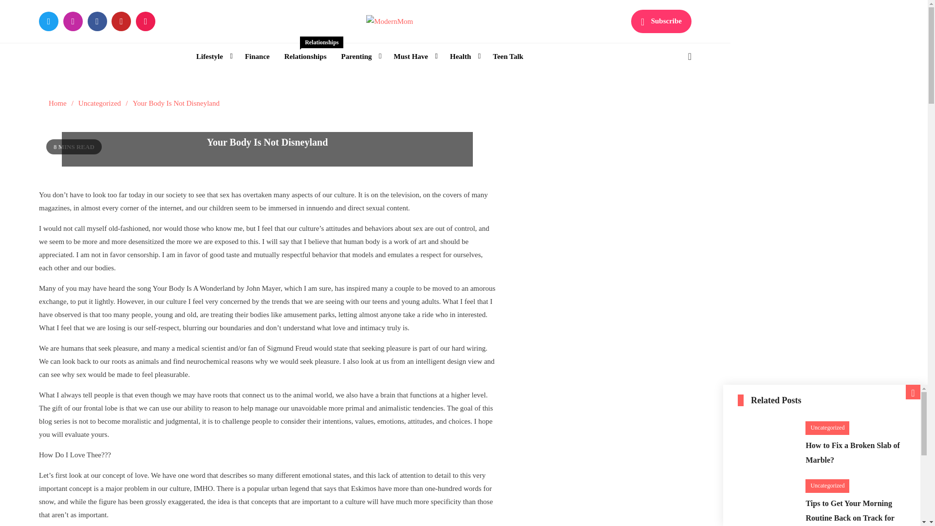 This screenshot has width=935, height=526. I want to click on Subscribe, so click(661, 21).